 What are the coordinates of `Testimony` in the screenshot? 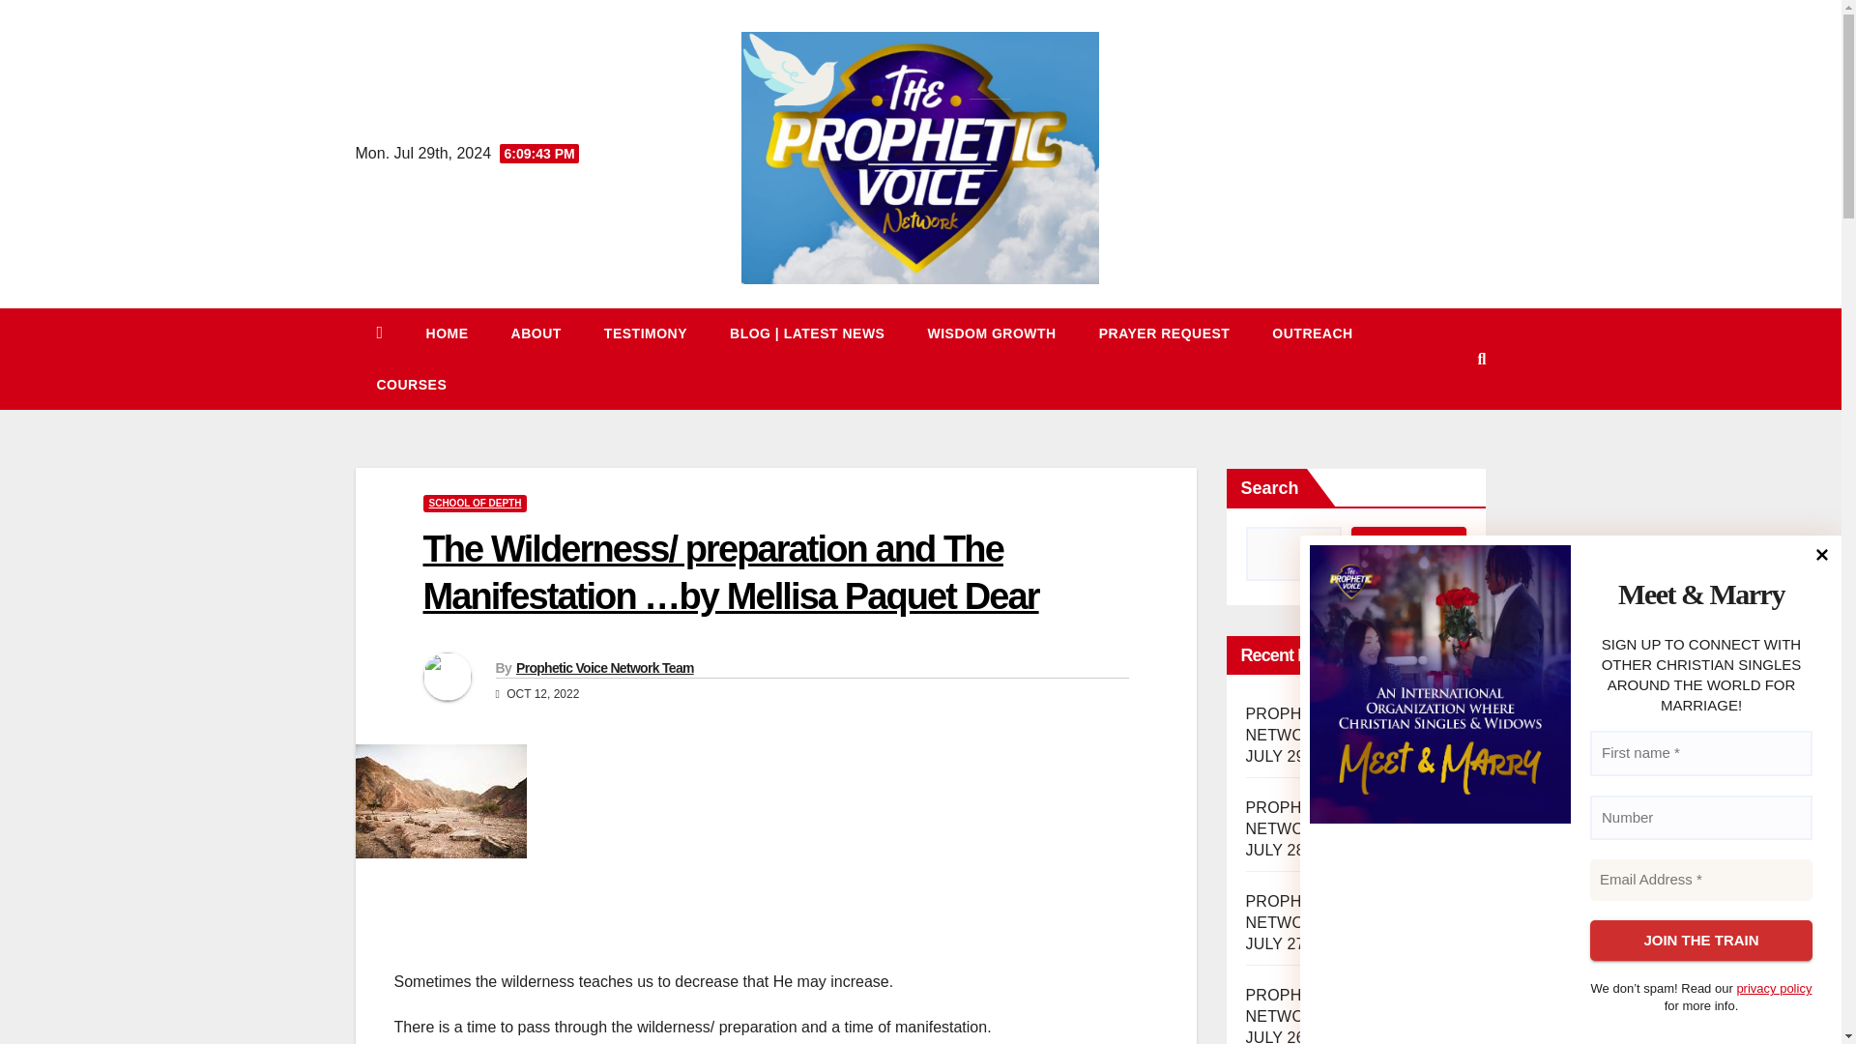 It's located at (646, 333).